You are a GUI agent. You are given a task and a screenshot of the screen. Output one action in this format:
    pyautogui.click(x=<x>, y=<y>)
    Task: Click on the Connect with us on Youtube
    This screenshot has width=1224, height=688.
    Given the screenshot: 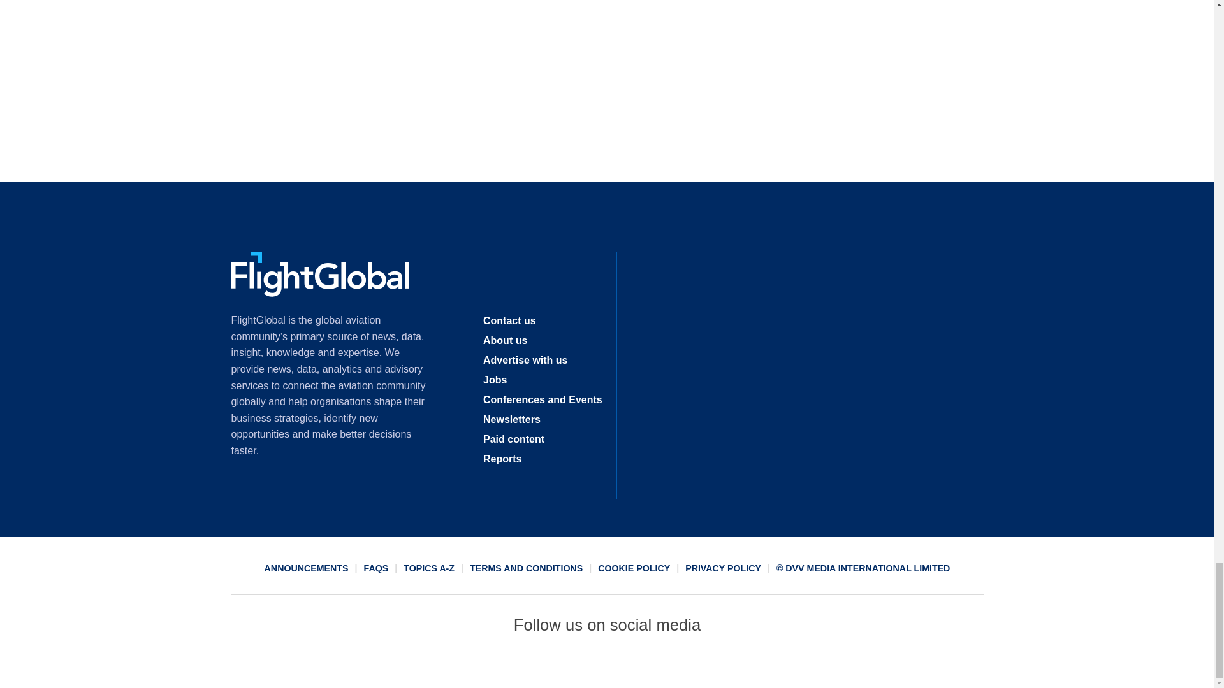 What is the action you would take?
    pyautogui.click(x=699, y=665)
    